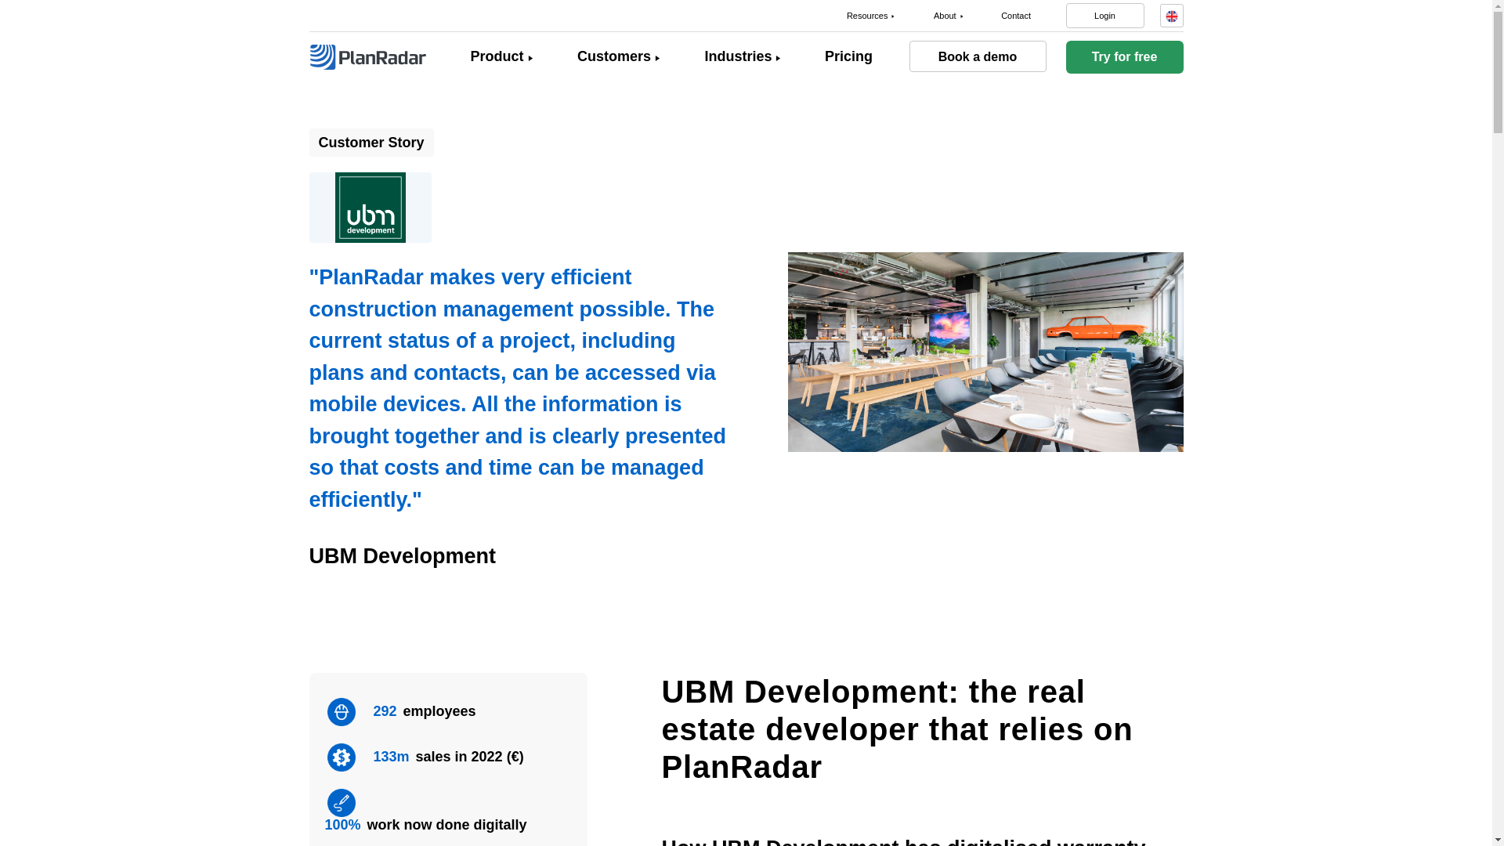 This screenshot has height=846, width=1504. I want to click on Customers, so click(614, 56).